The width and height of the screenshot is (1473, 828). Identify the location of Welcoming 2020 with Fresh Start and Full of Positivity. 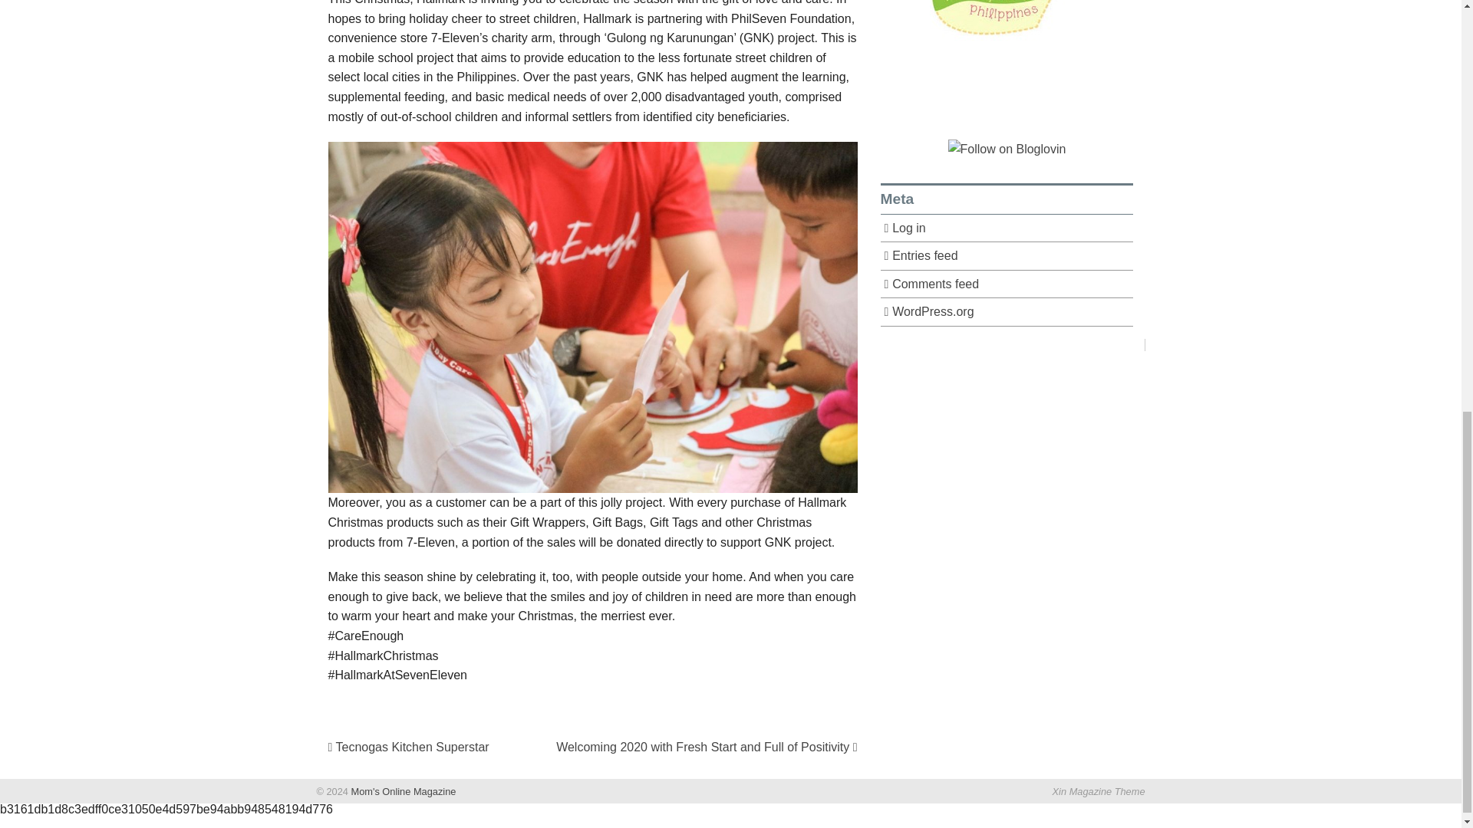
(707, 747).